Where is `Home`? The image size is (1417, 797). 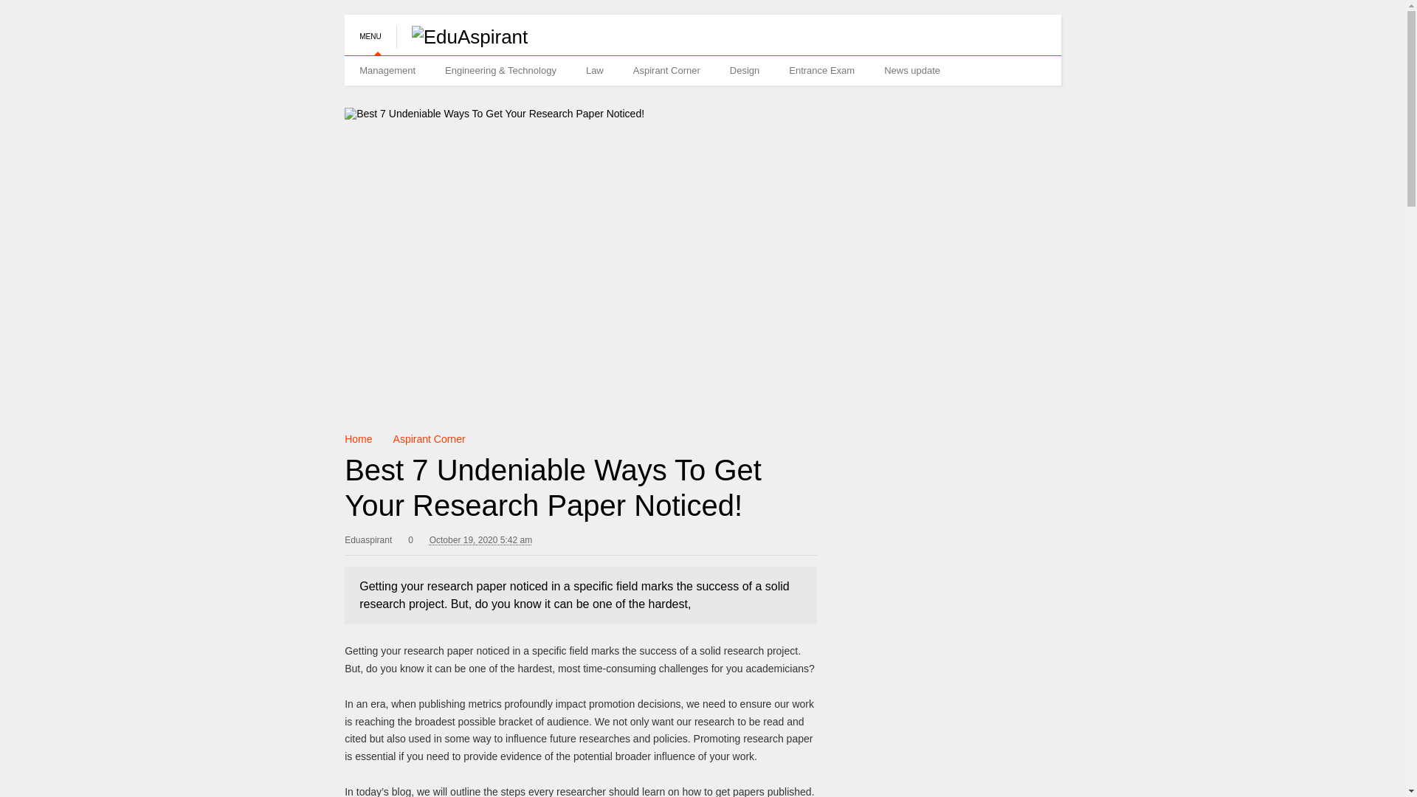
Home is located at coordinates (357, 438).